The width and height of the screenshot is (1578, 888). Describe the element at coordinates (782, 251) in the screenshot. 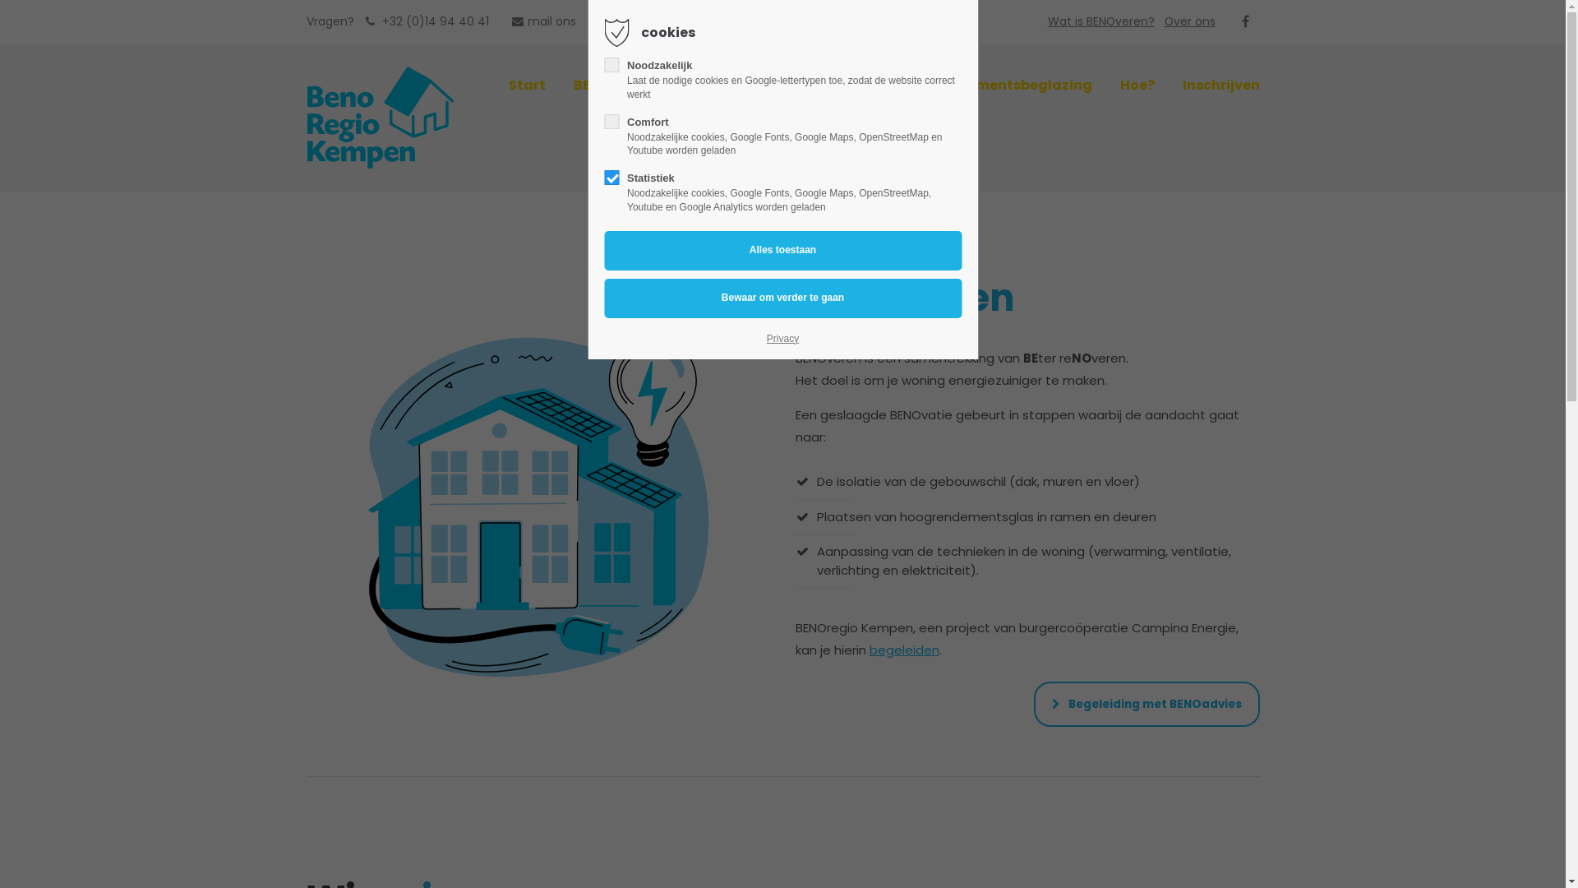

I see `Alles toestaan` at that location.